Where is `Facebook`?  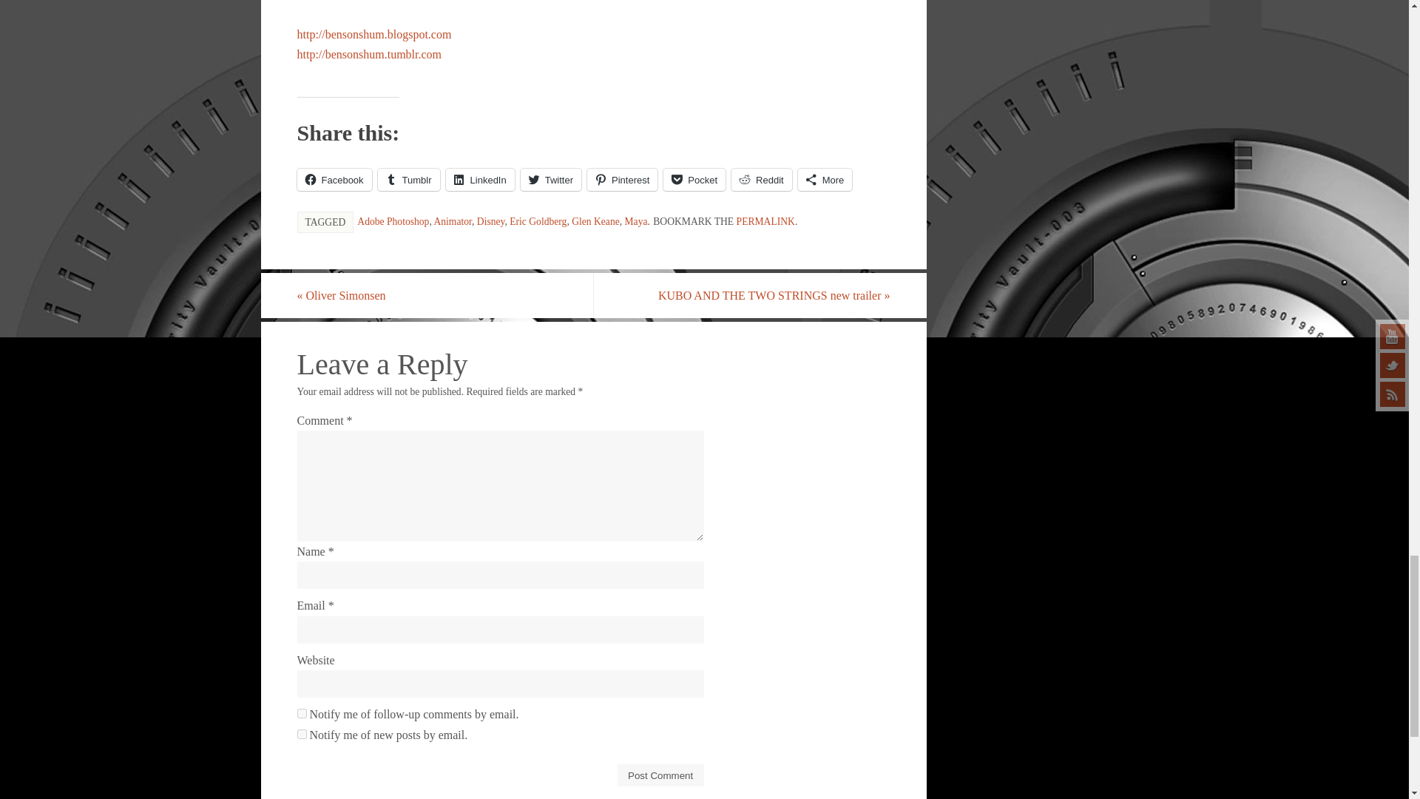 Facebook is located at coordinates (334, 179).